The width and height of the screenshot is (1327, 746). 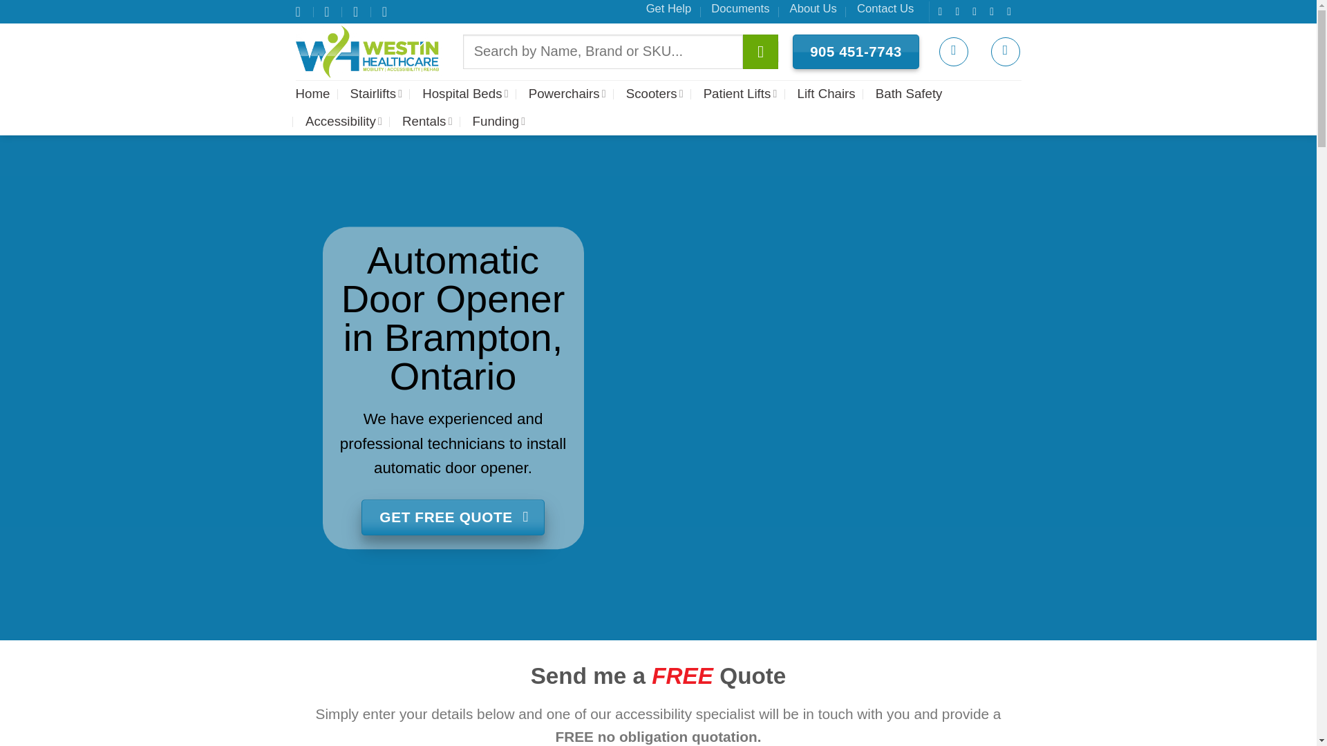 I want to click on Send us an email, so click(x=995, y=11).